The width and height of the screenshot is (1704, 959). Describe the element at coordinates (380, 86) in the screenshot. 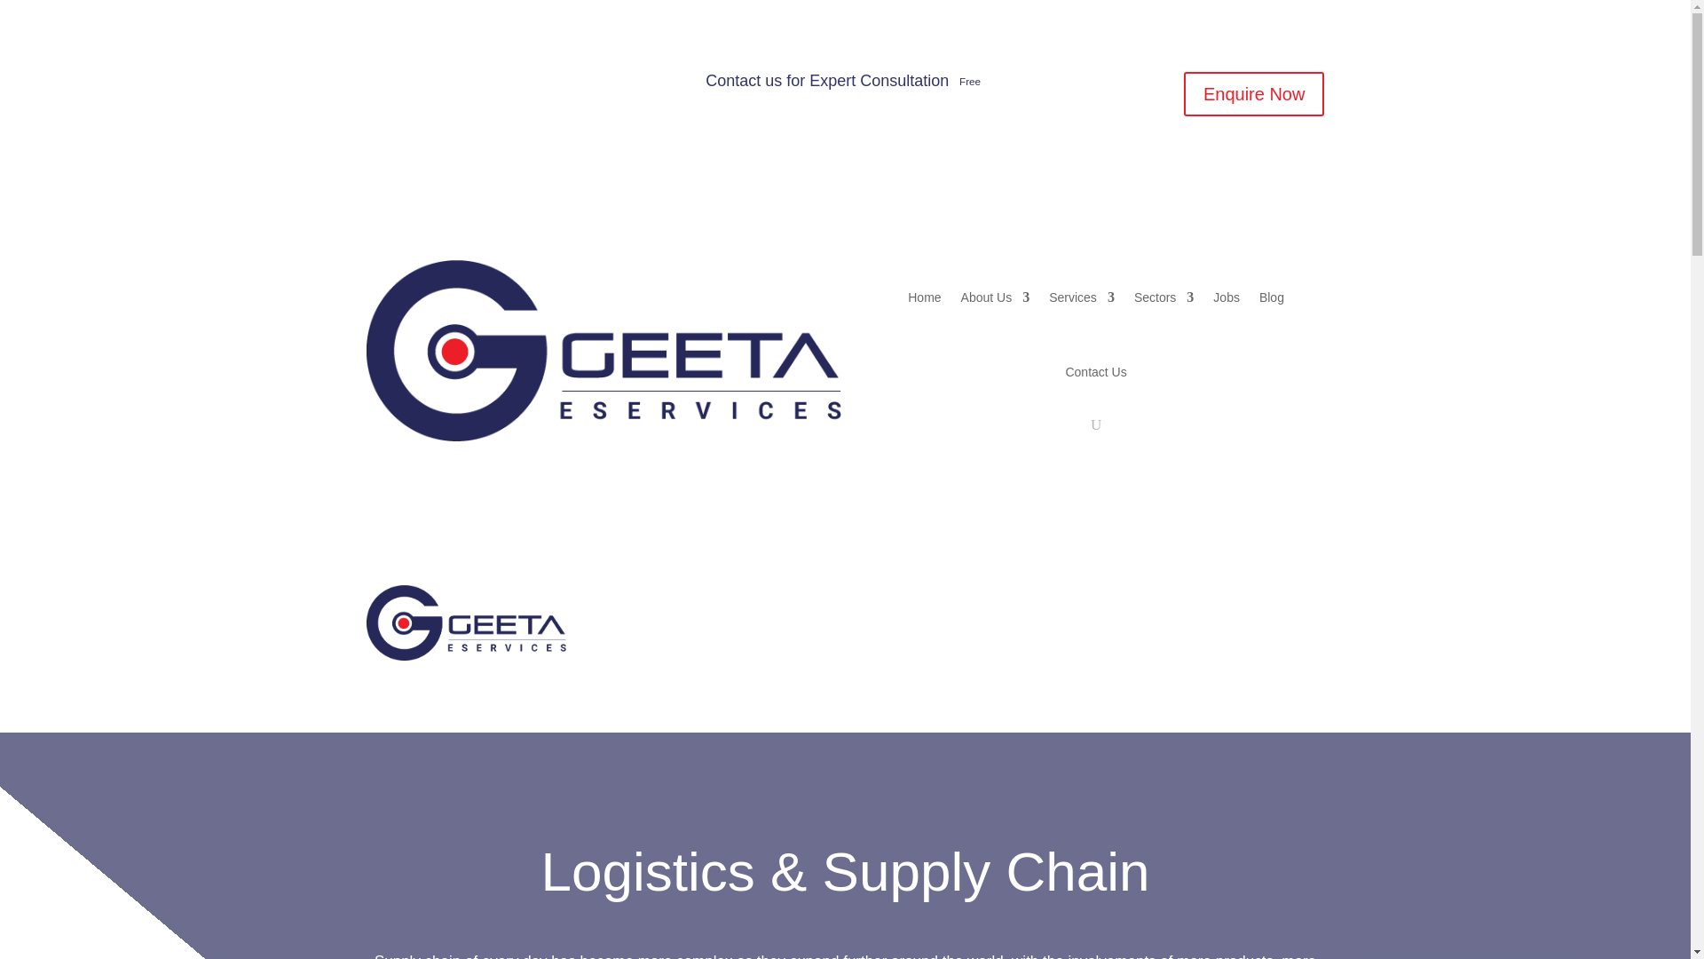

I see `Follow on Facebook` at that location.